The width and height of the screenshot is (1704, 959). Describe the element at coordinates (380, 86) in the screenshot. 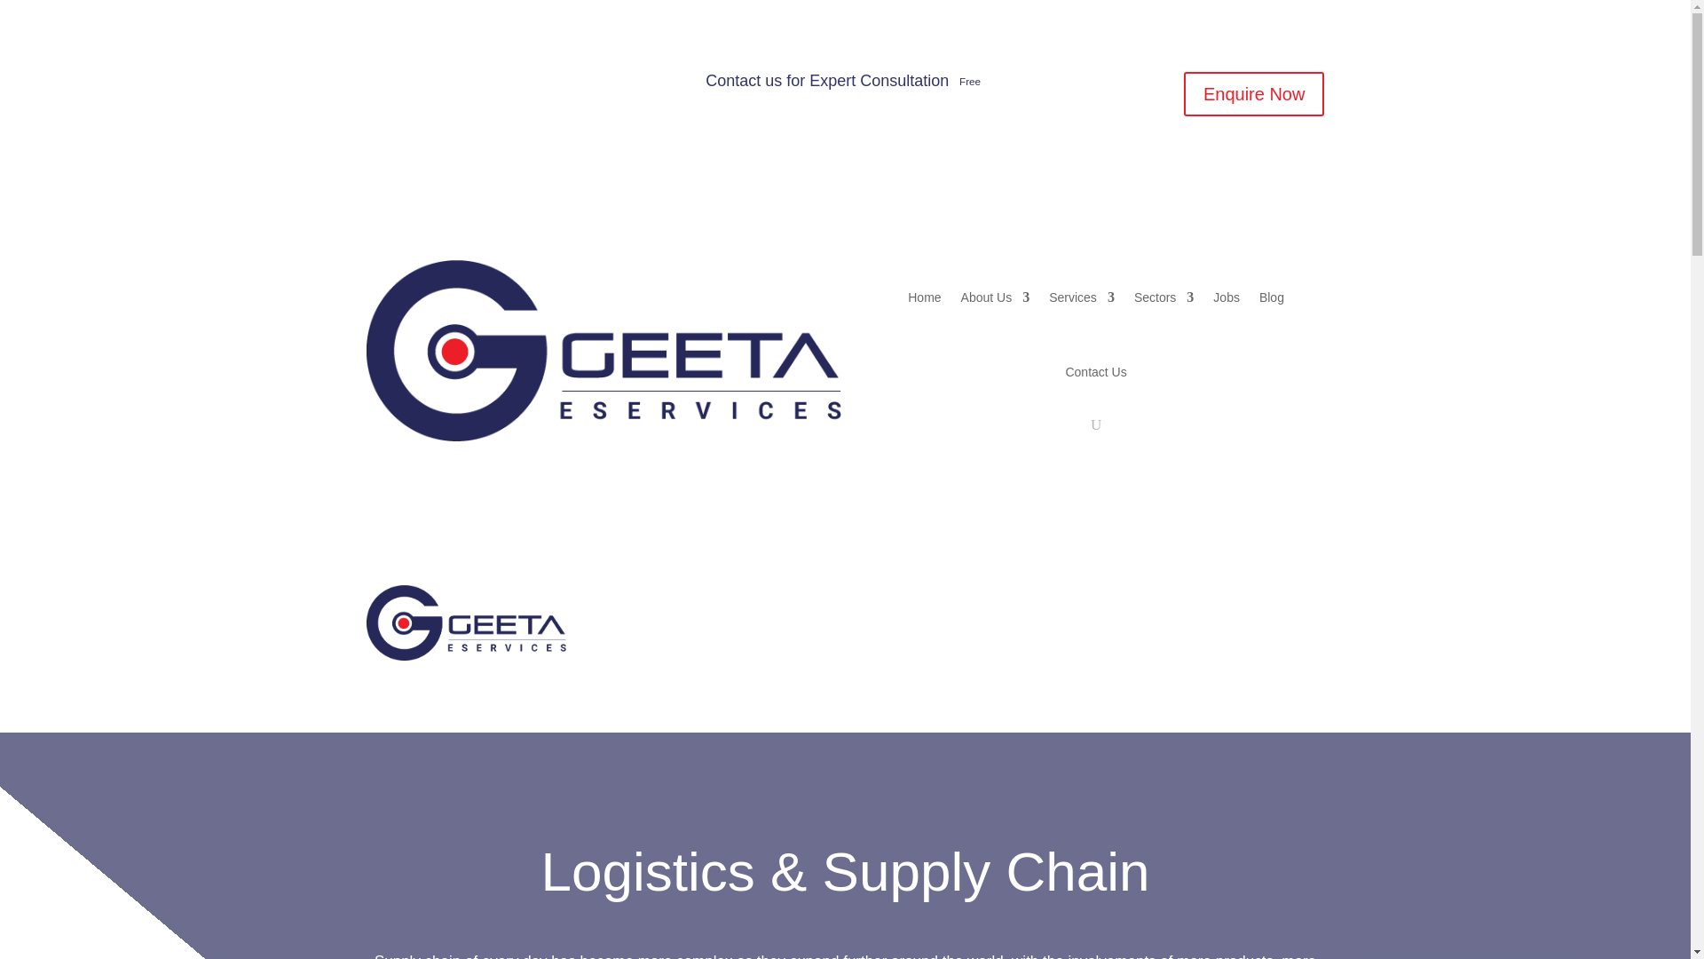

I see `Follow on Facebook` at that location.